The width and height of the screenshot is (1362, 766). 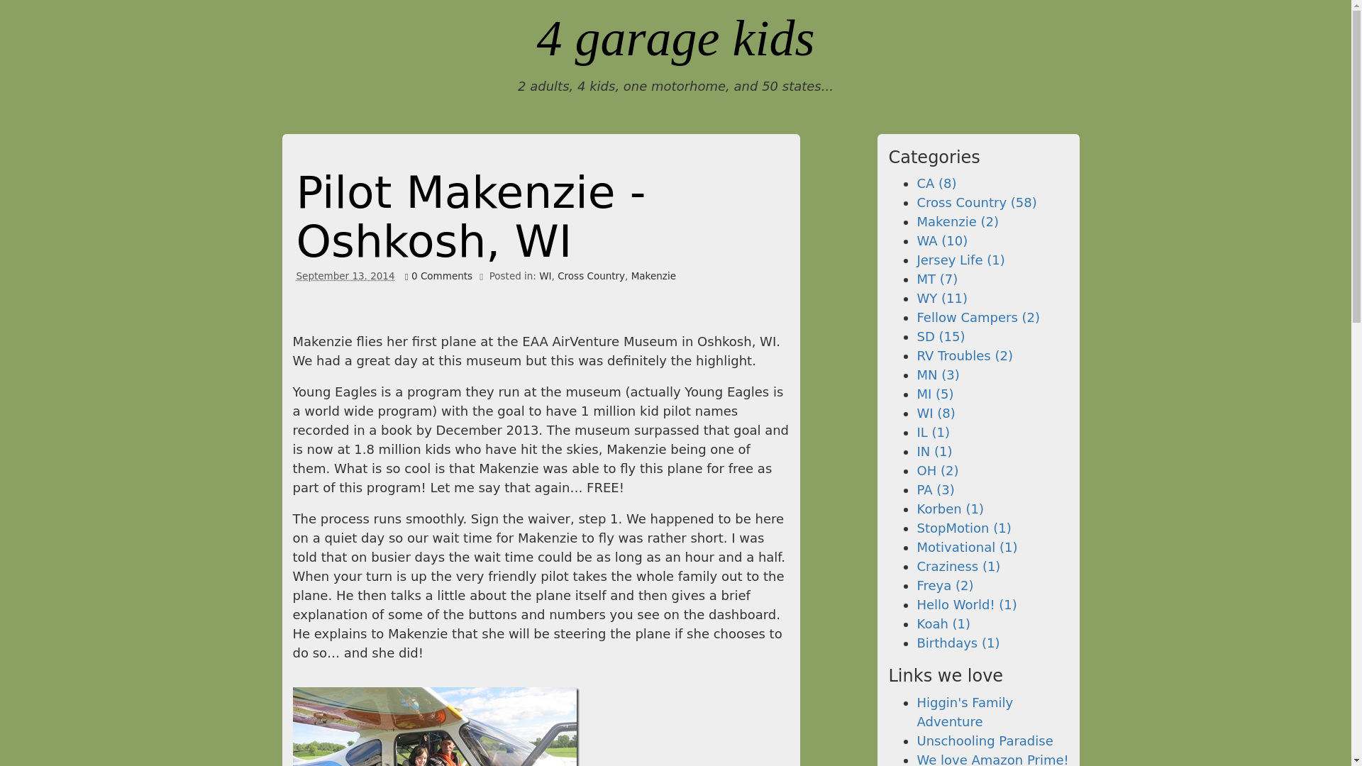 I want to click on Cross Country, so click(x=591, y=276).